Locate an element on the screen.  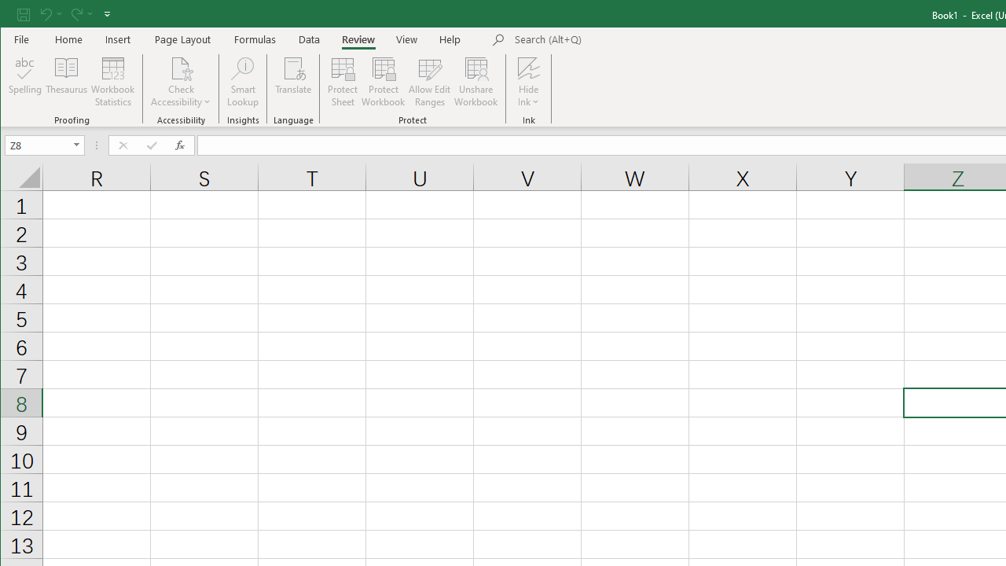
Spelling... is located at coordinates (25, 82).